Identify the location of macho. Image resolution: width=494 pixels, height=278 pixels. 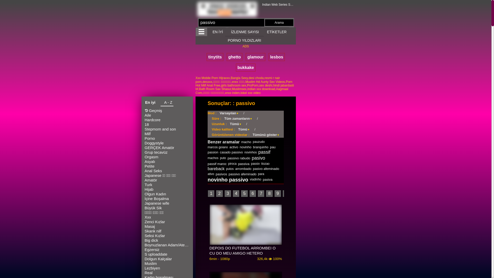
(246, 142).